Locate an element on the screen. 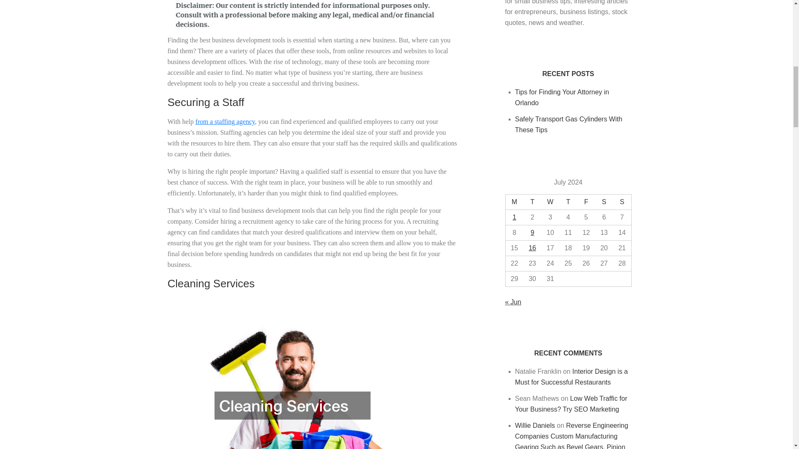  Interior Design is a Must for Successful Restaurants is located at coordinates (572, 377).